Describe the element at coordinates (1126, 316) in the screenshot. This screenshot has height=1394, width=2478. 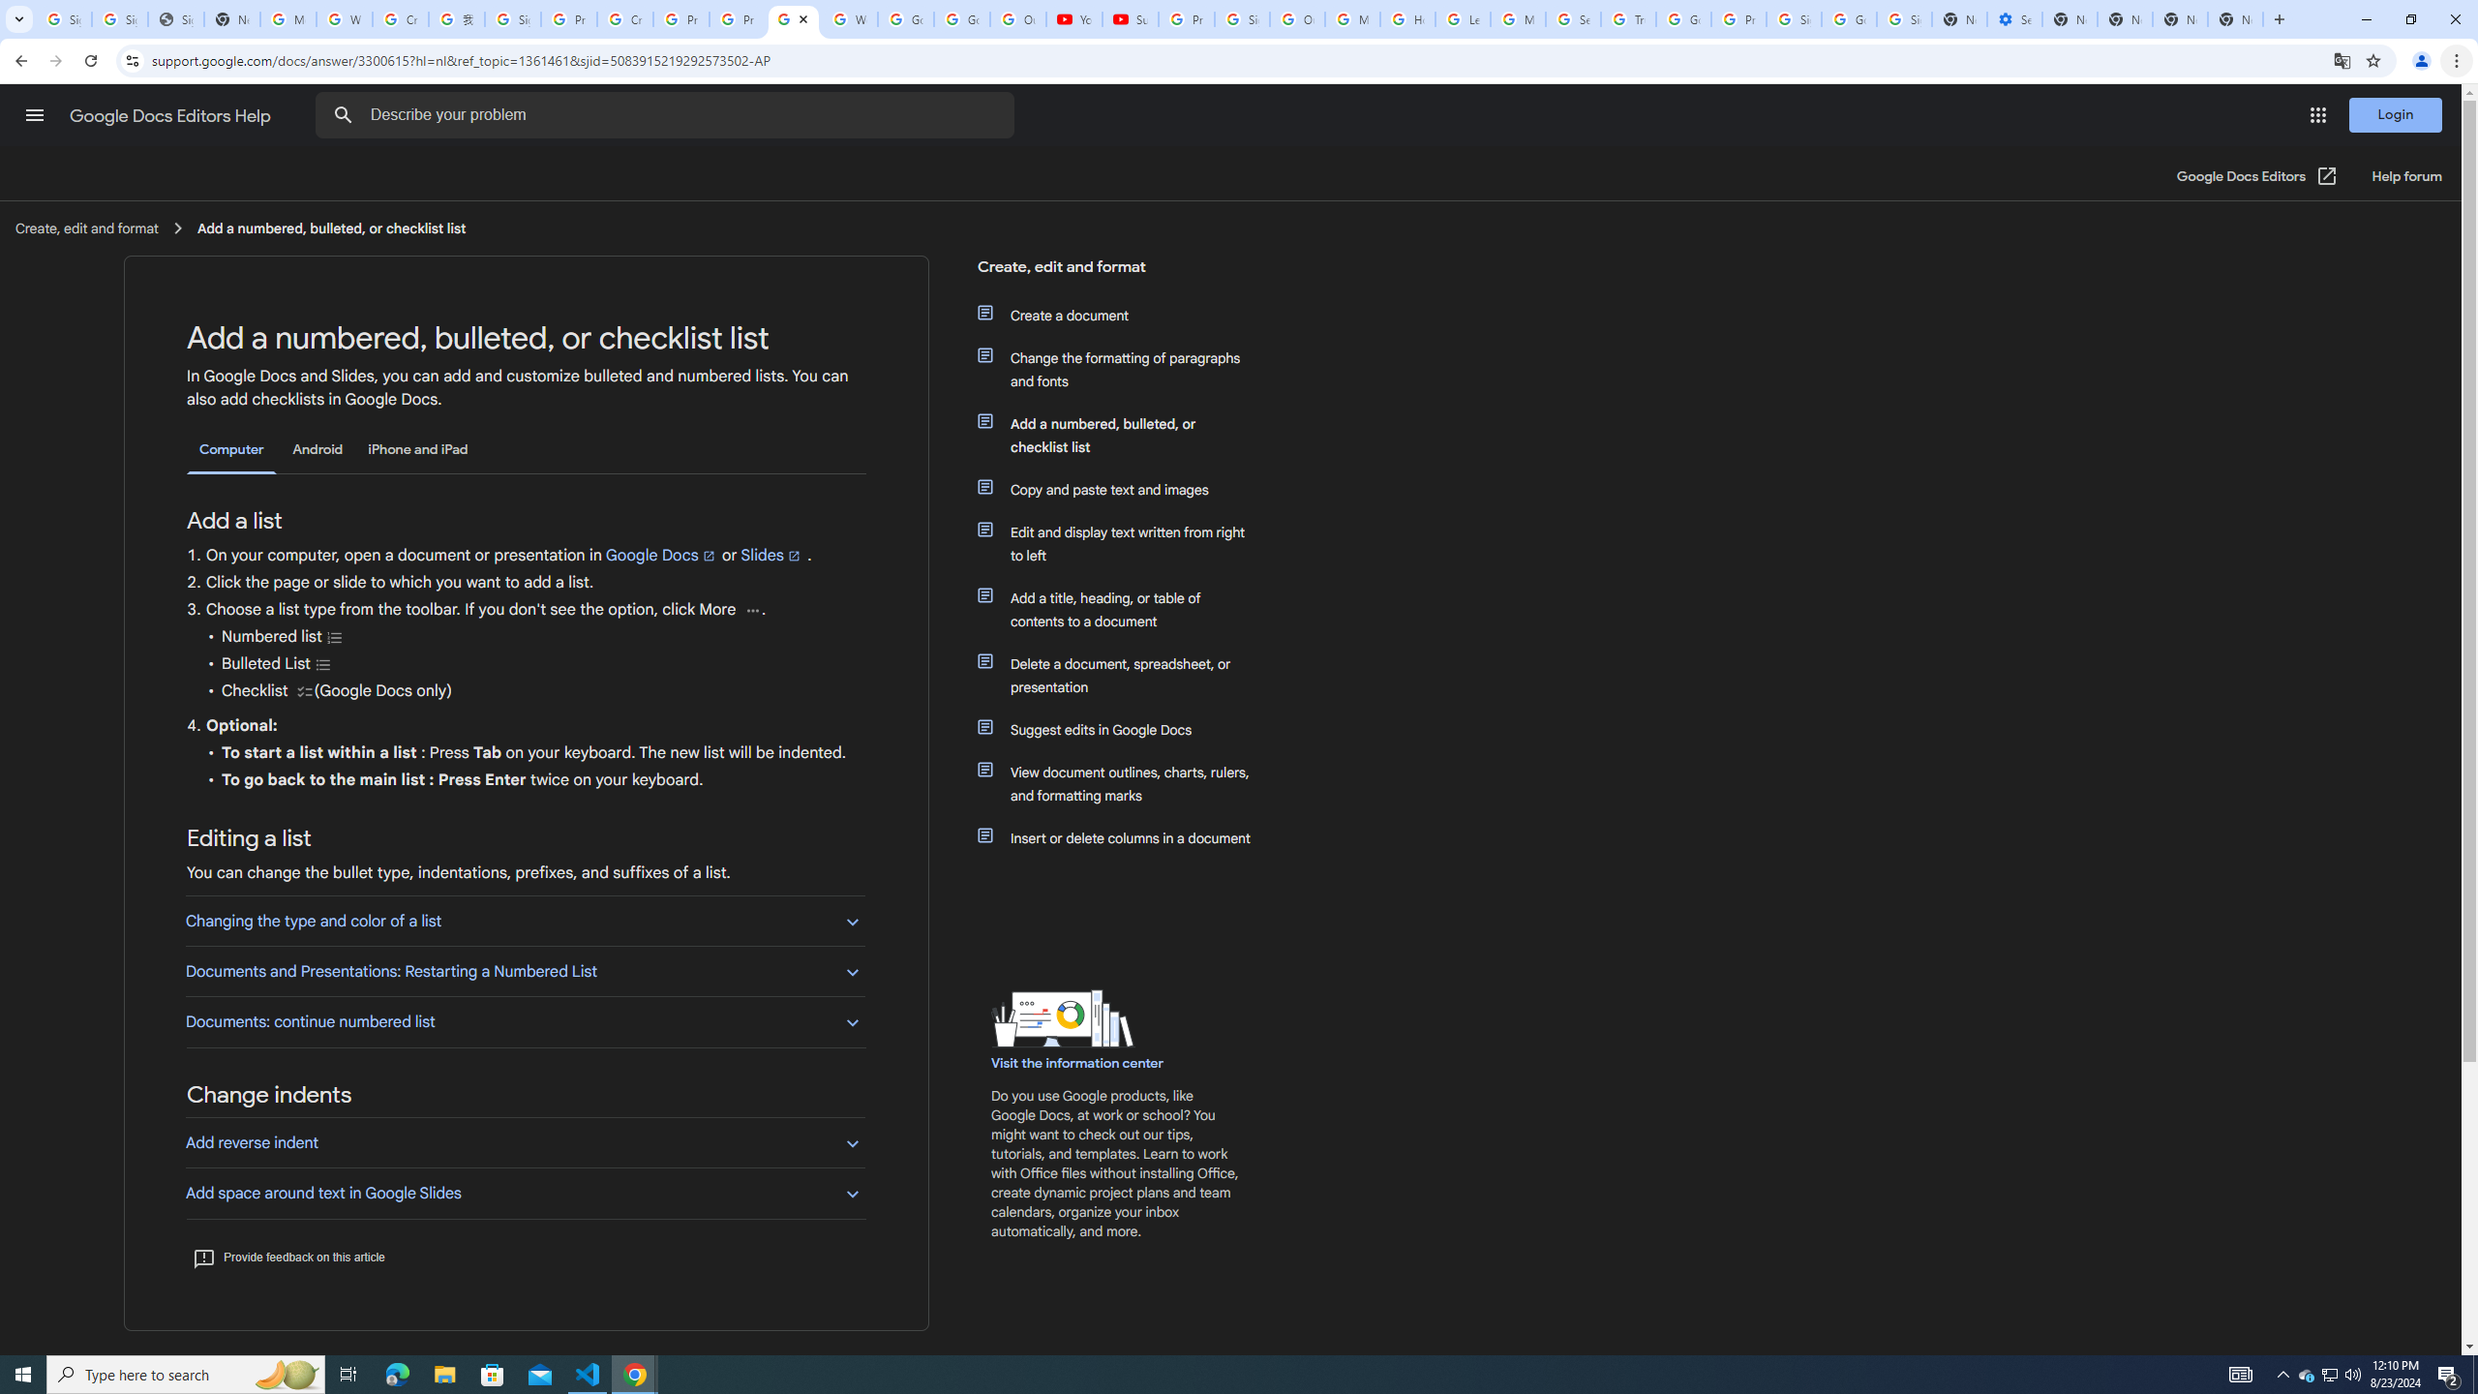
I see `Create a document` at that location.